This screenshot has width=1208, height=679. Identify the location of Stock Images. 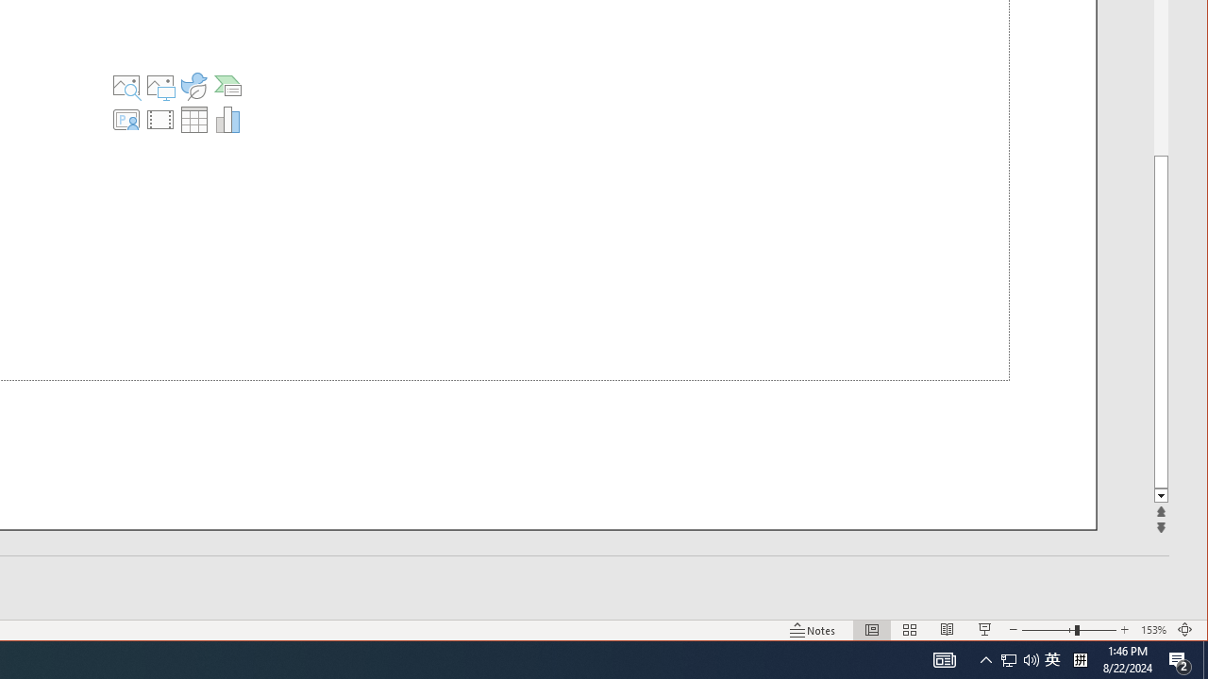
(126, 85).